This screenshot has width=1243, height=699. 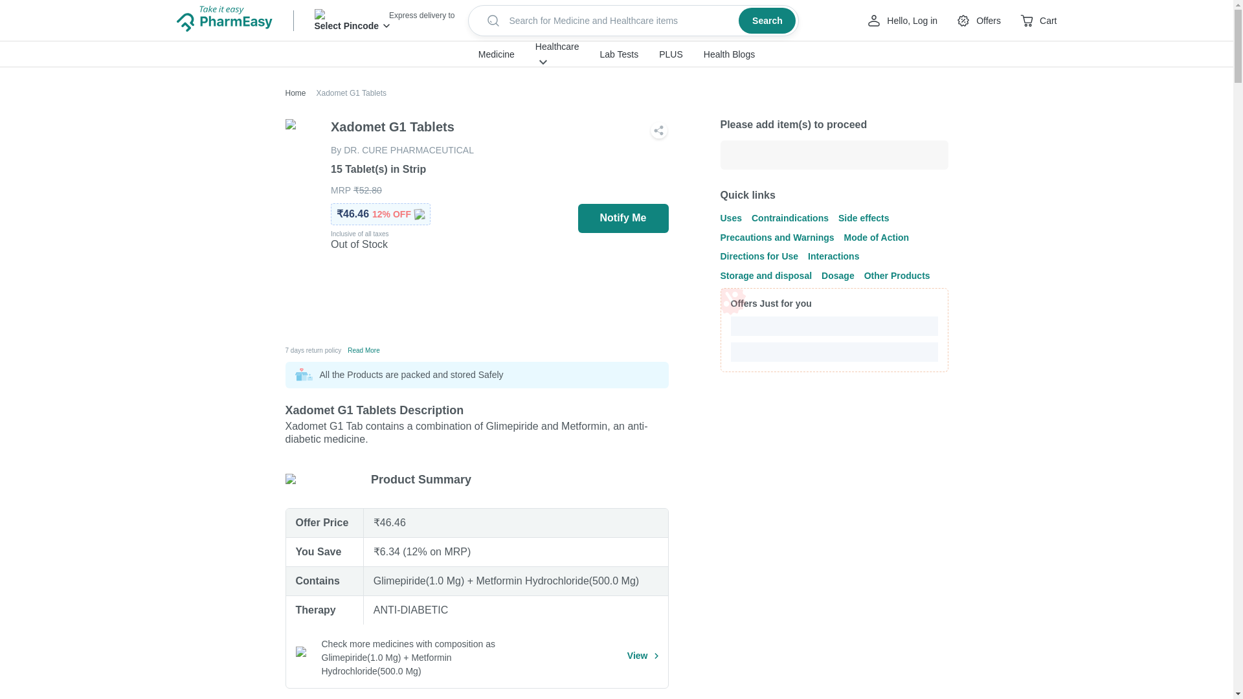 I want to click on PLUS, so click(x=671, y=54).